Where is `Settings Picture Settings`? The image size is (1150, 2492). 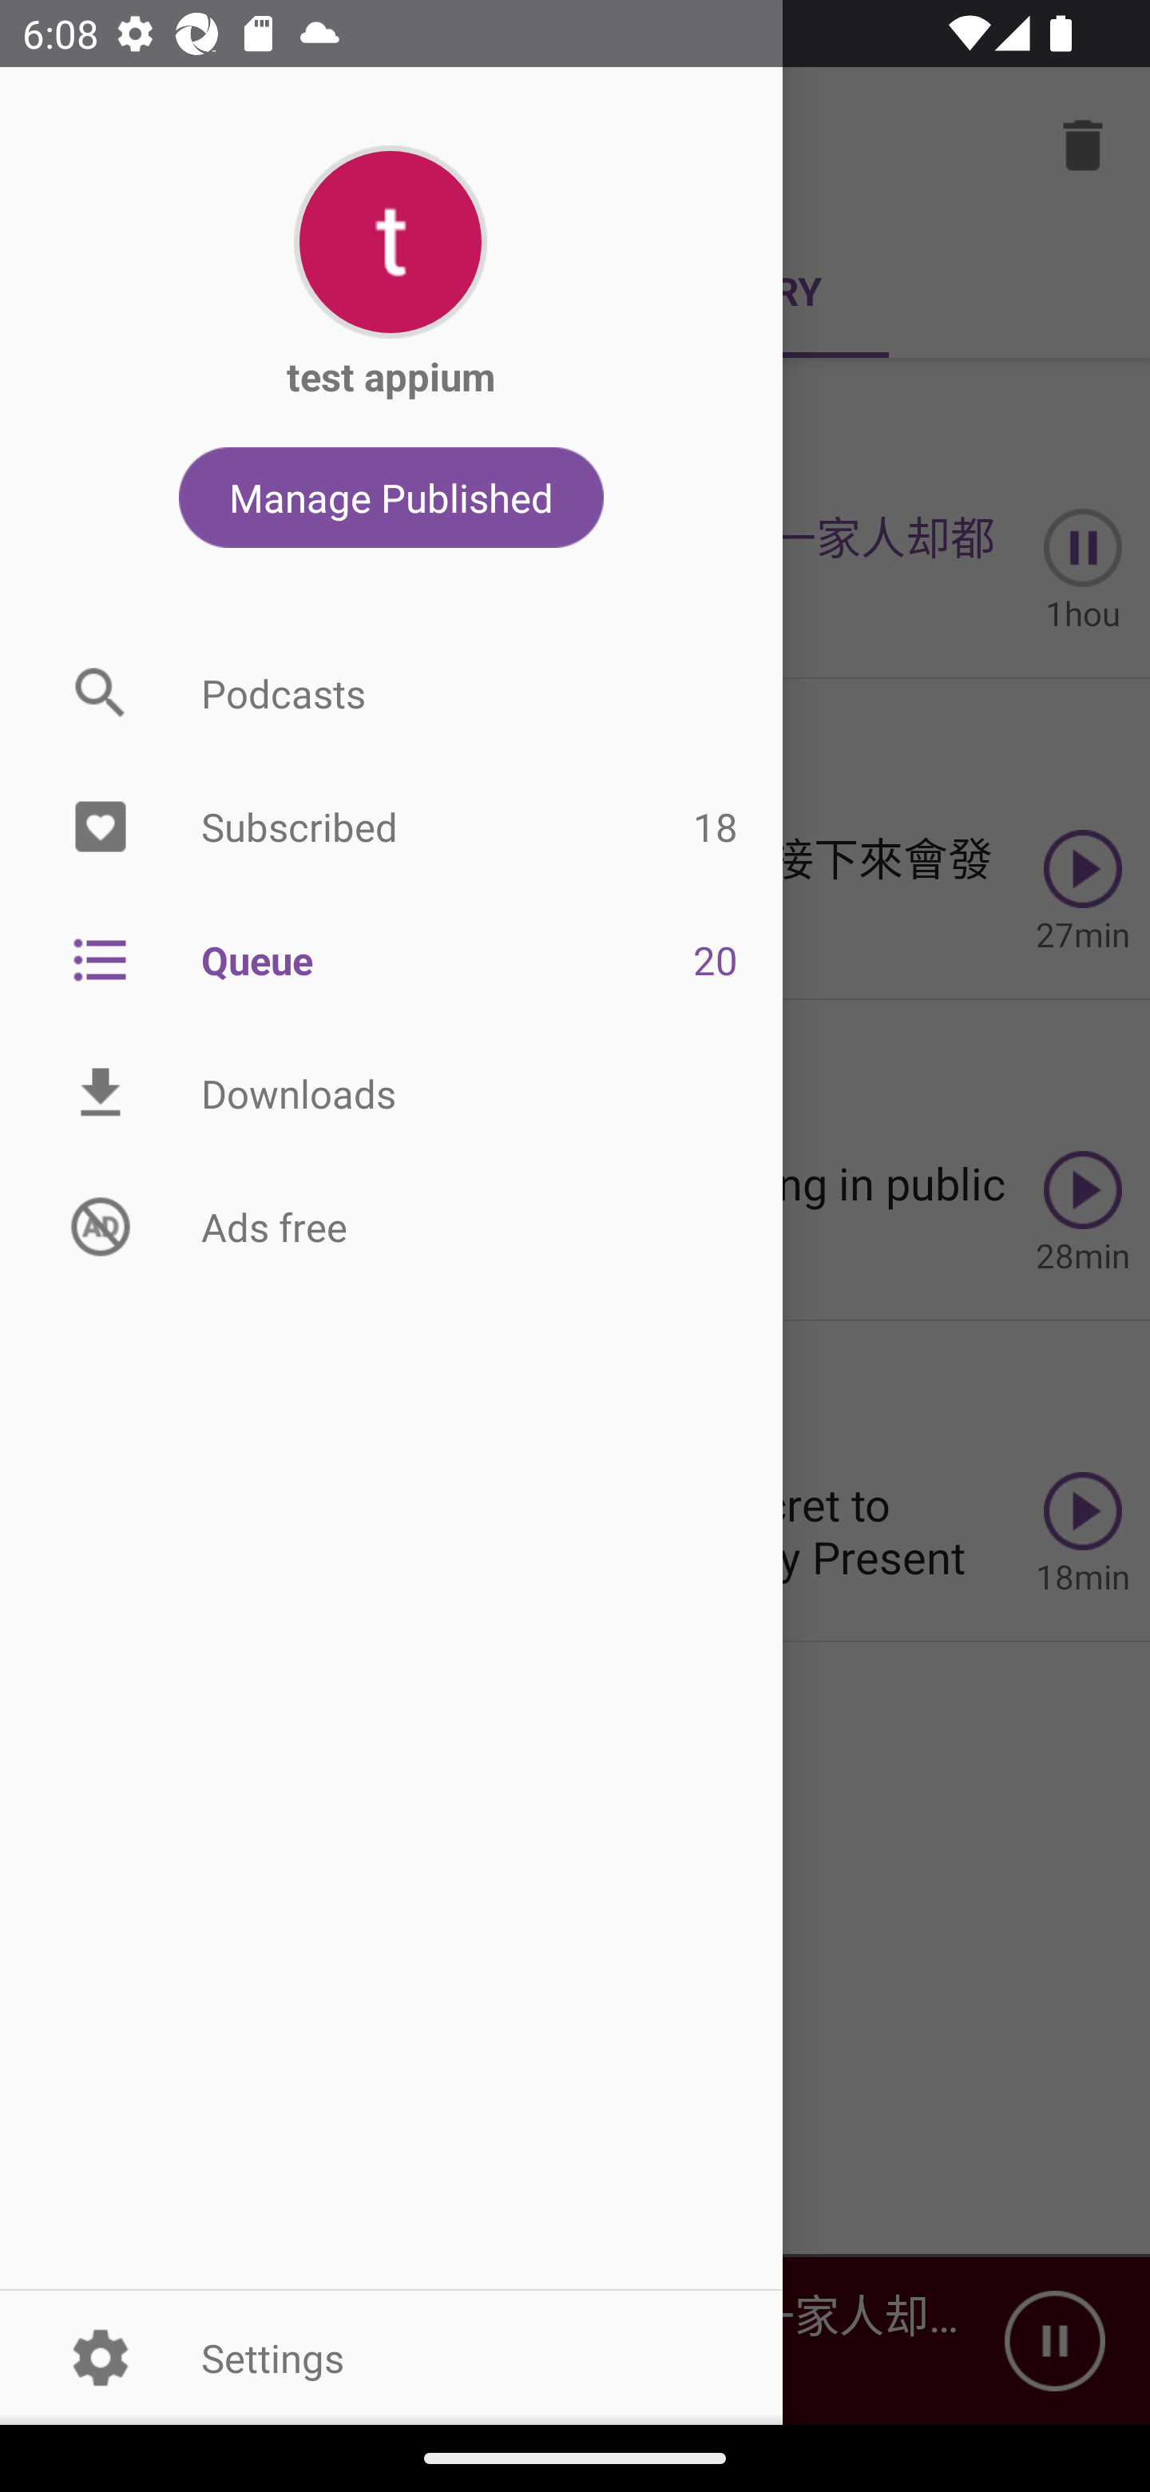
Settings Picture Settings is located at coordinates (391, 2357).